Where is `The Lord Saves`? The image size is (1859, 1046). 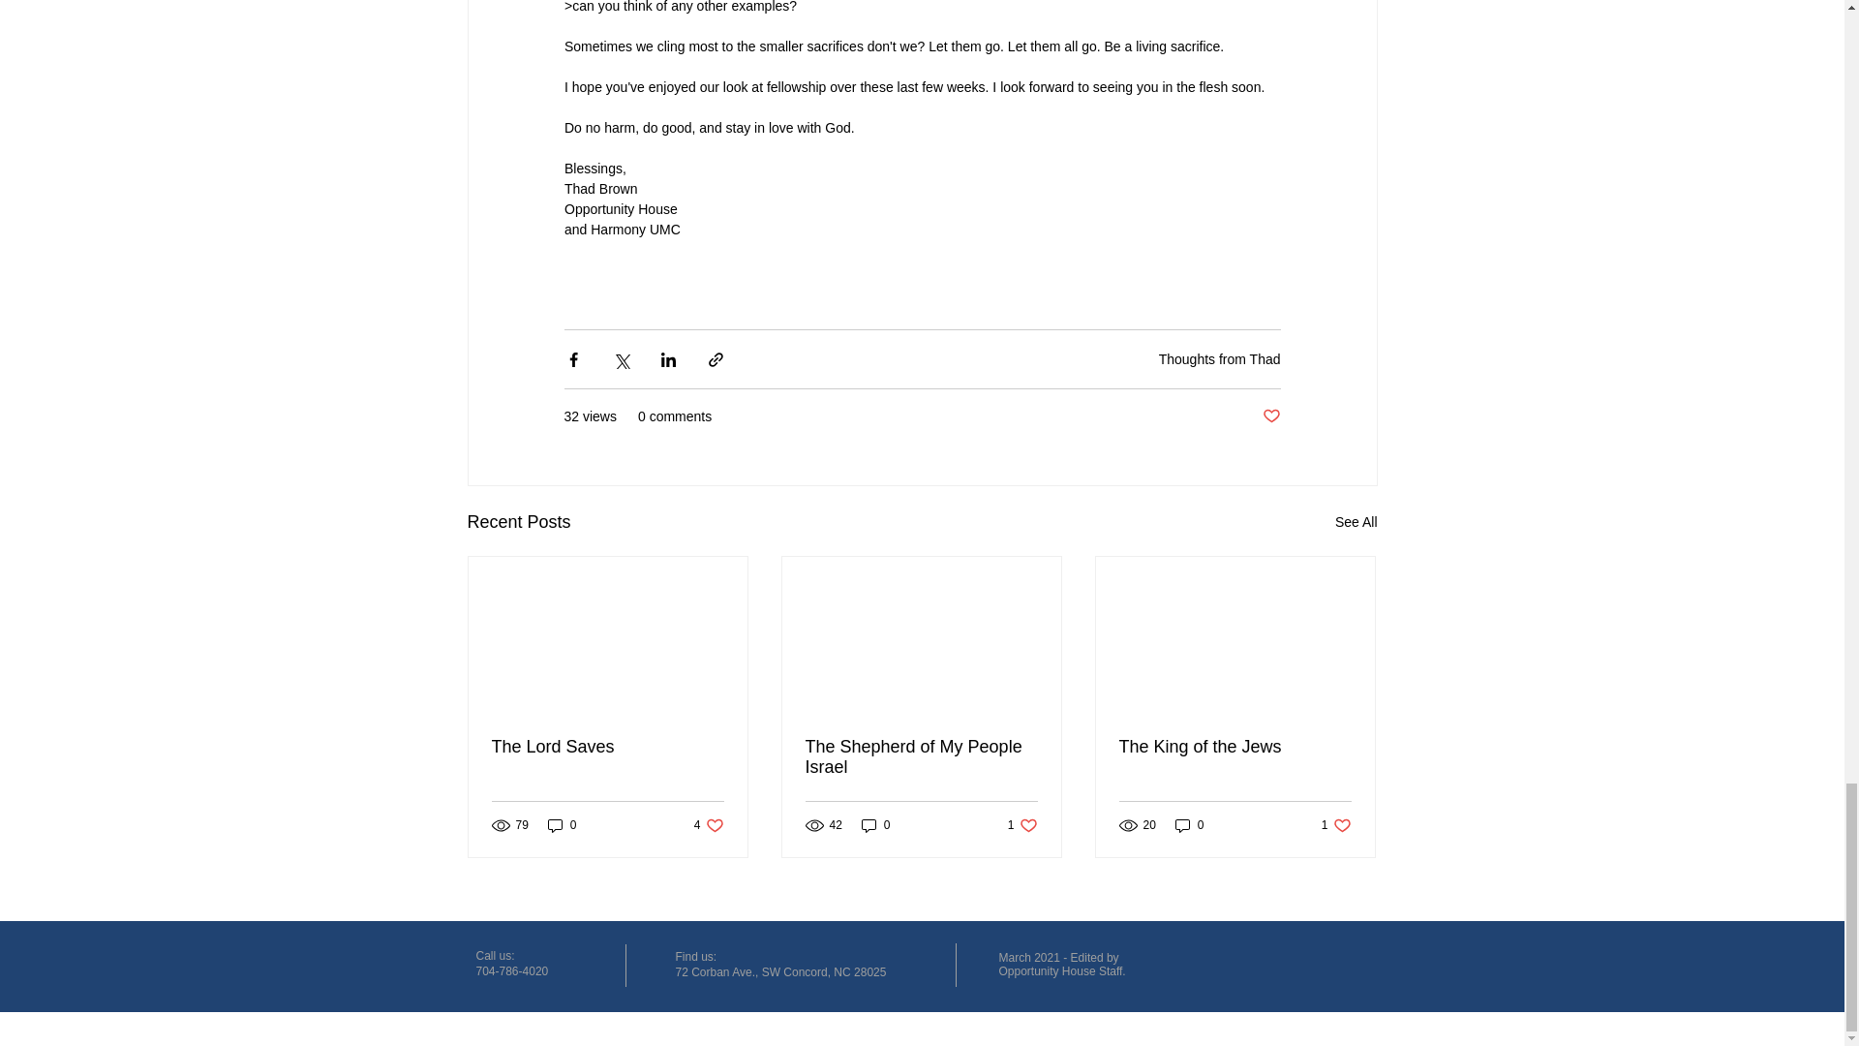
The Lord Saves is located at coordinates (562, 825).